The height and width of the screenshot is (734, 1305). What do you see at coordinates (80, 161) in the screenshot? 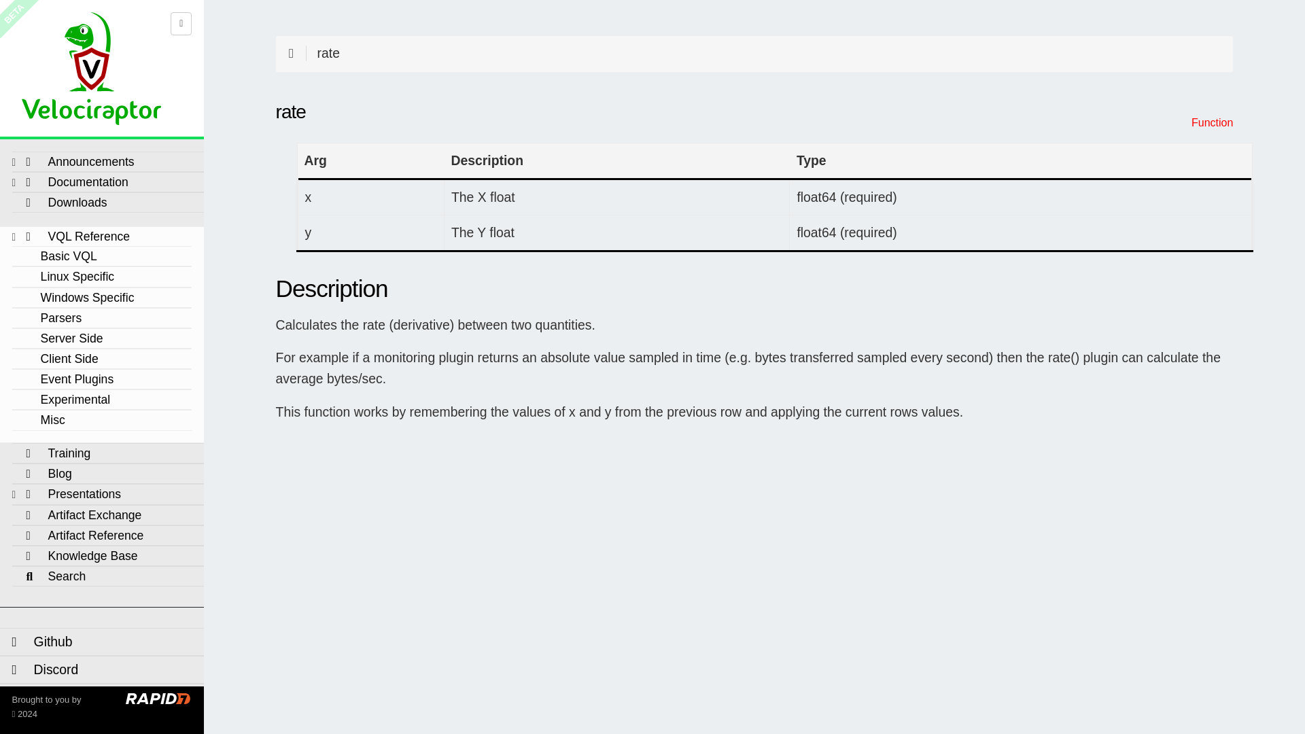
I see `Announcements` at bounding box center [80, 161].